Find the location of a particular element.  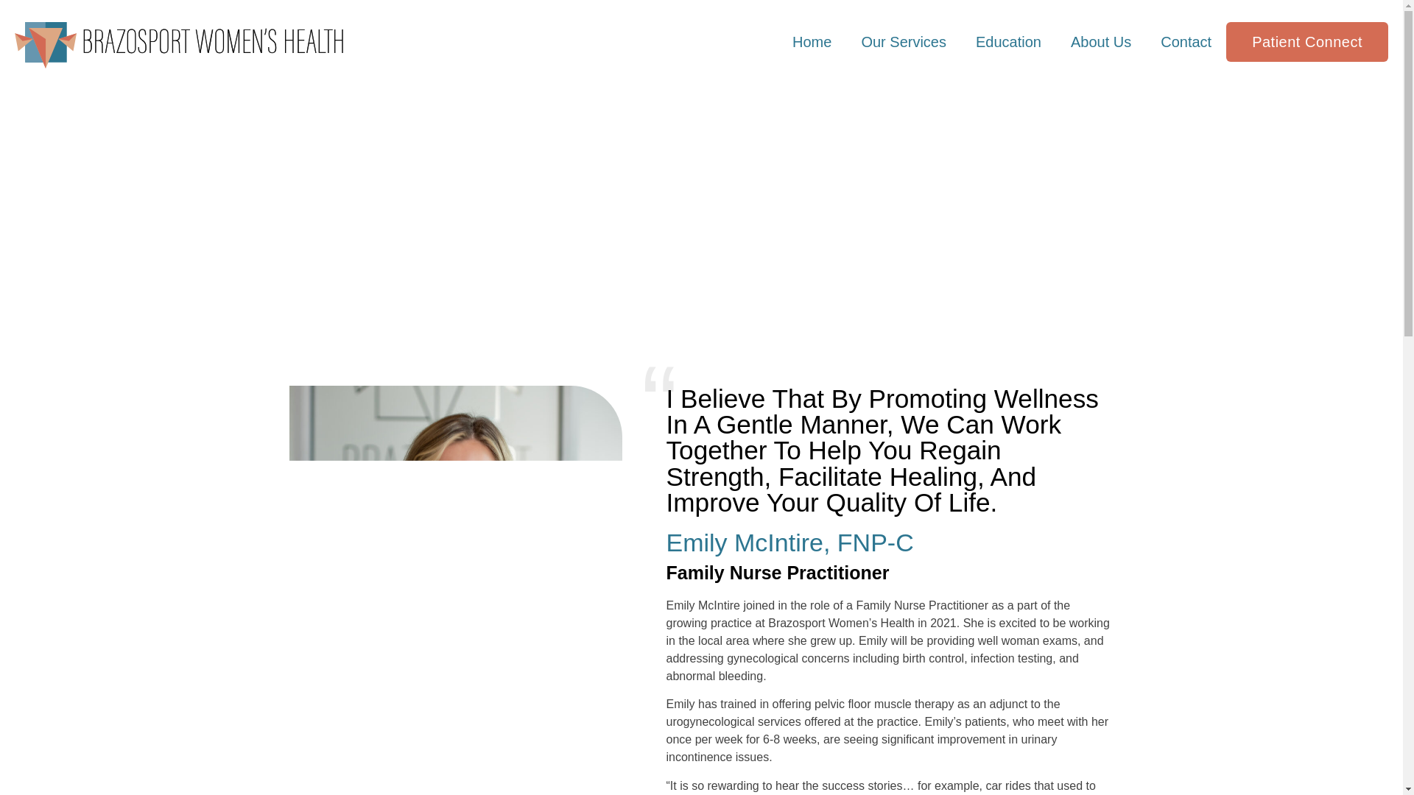

Patient Connect is located at coordinates (1306, 42).